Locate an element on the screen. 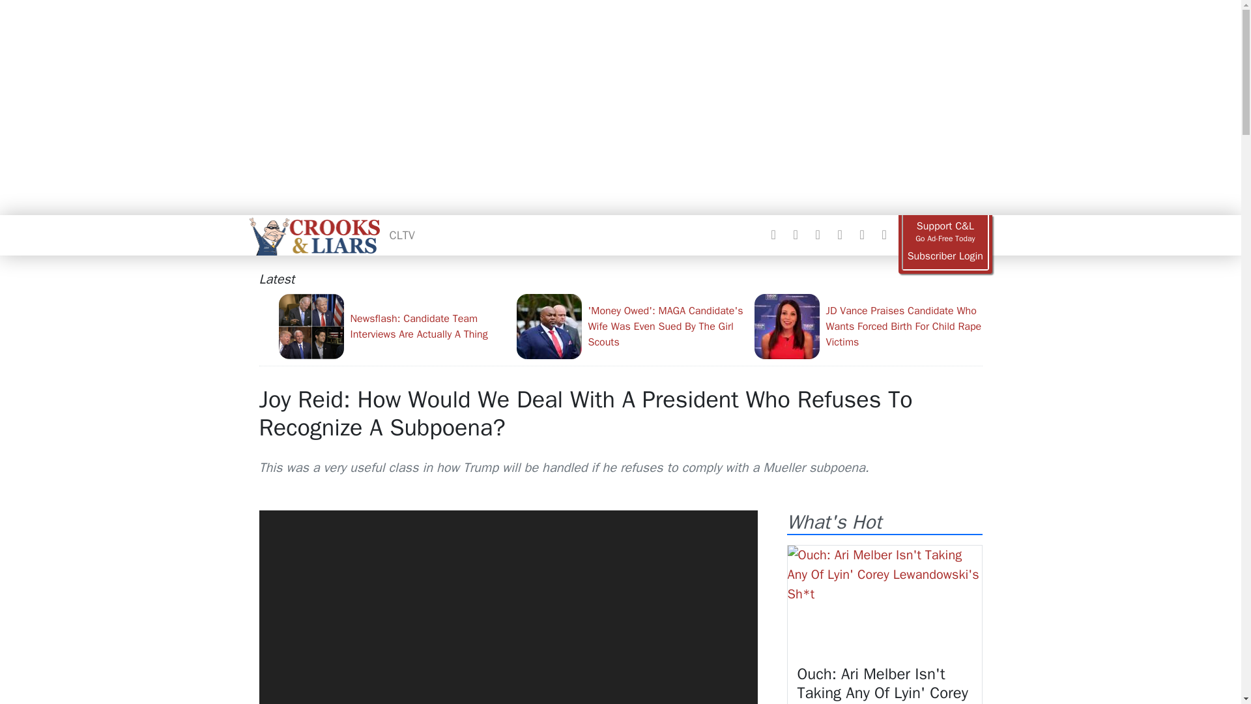 This screenshot has width=1251, height=704. Newsflash: Candidate Team Interviews Are Actually A Thing is located at coordinates (392, 326).